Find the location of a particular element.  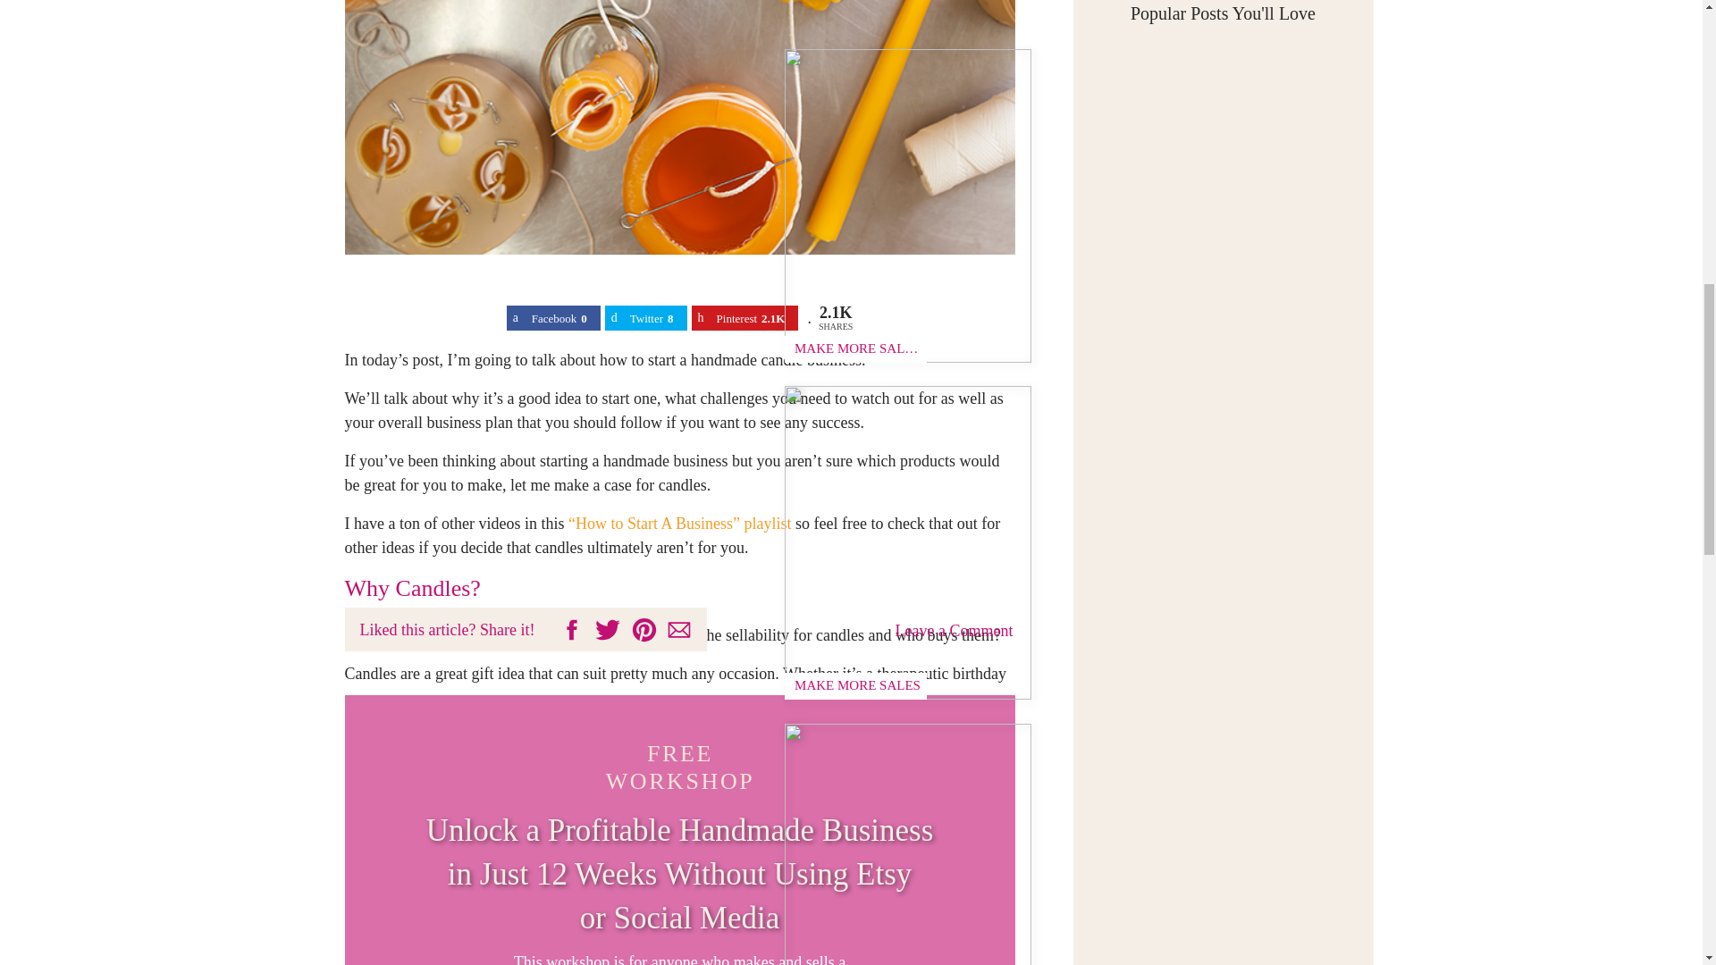

Share on Pinterest is located at coordinates (745, 318).